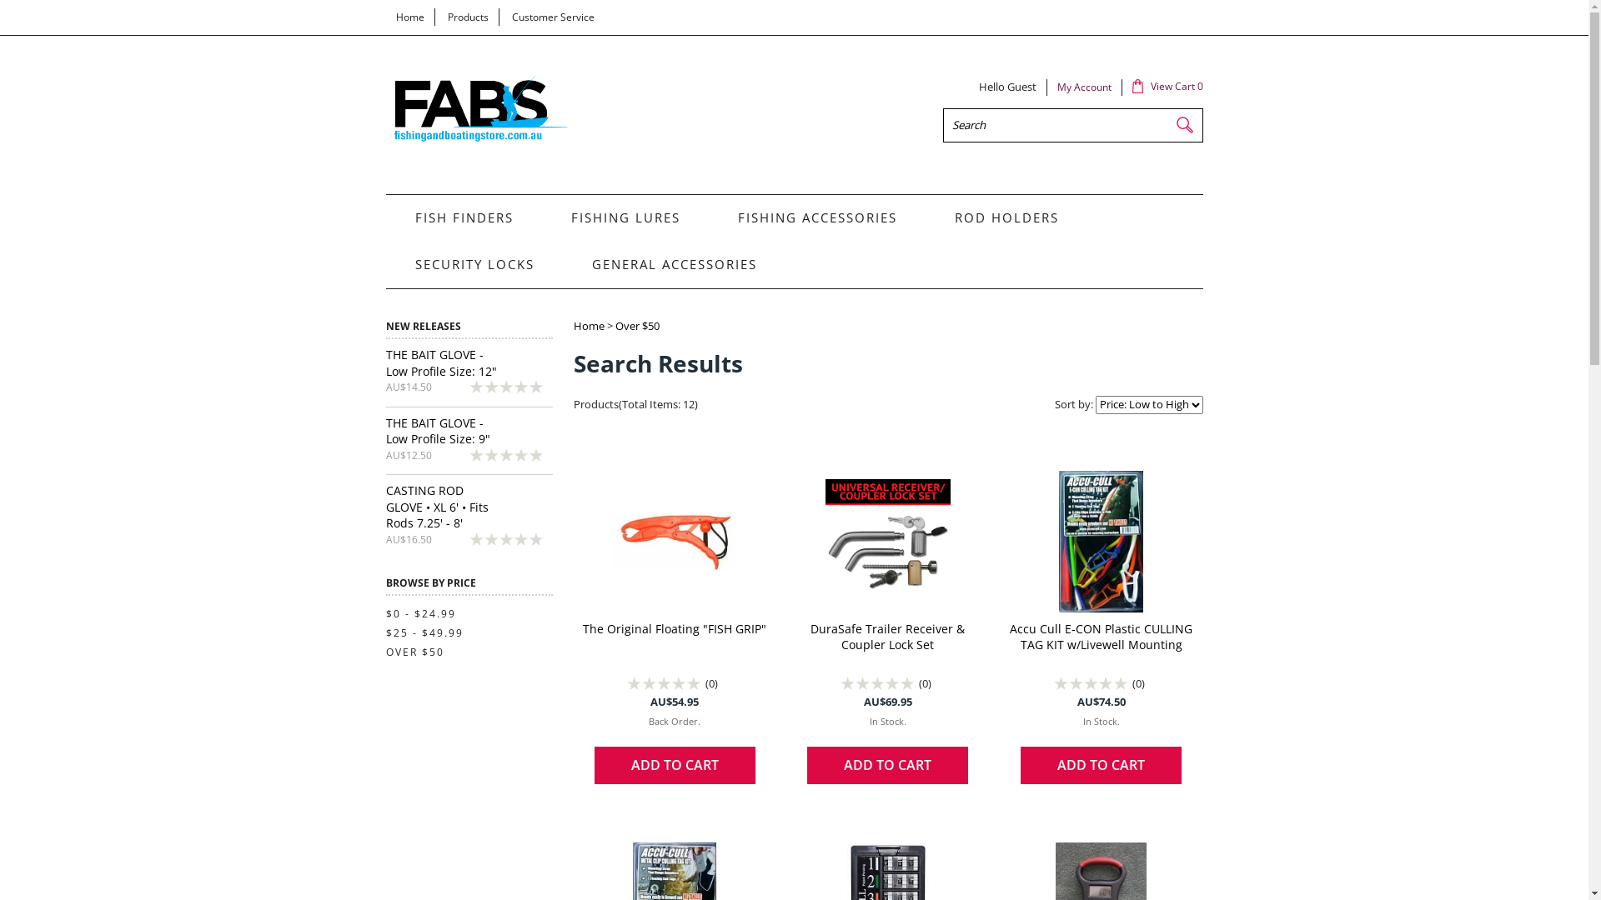  Describe the element at coordinates (478, 142) in the screenshot. I see `home` at that location.